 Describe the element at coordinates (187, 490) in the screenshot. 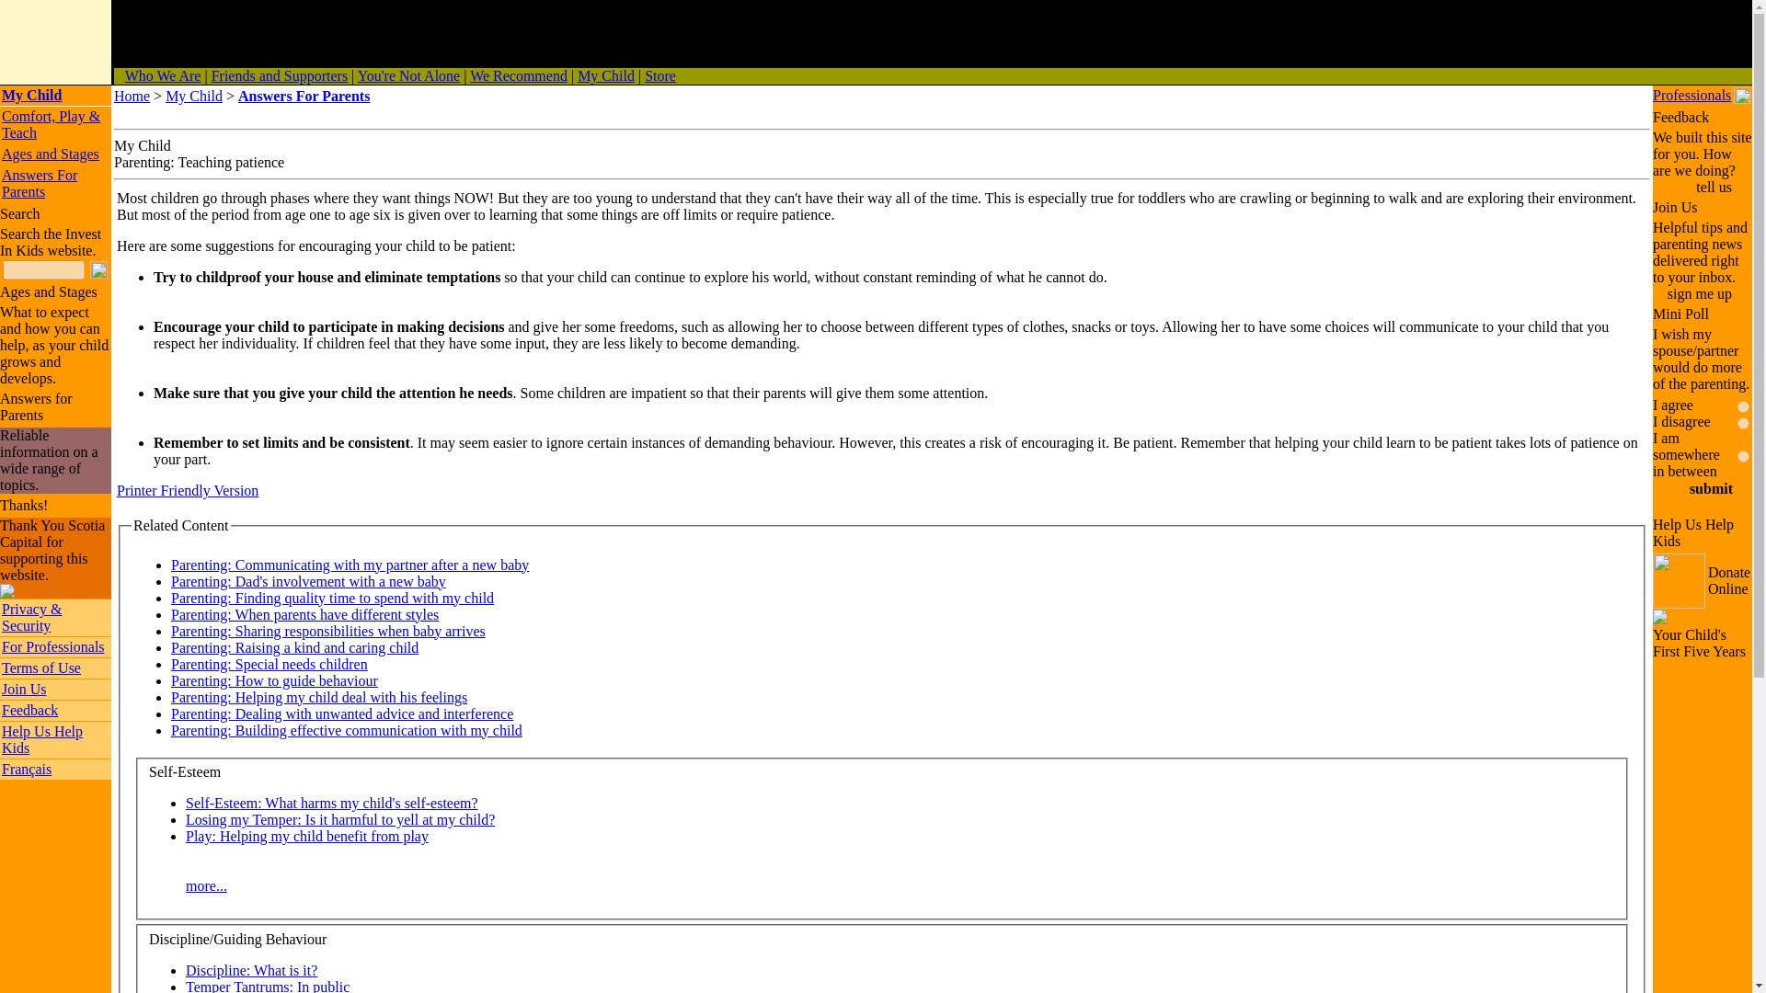

I see `Printer Friendly Version` at that location.